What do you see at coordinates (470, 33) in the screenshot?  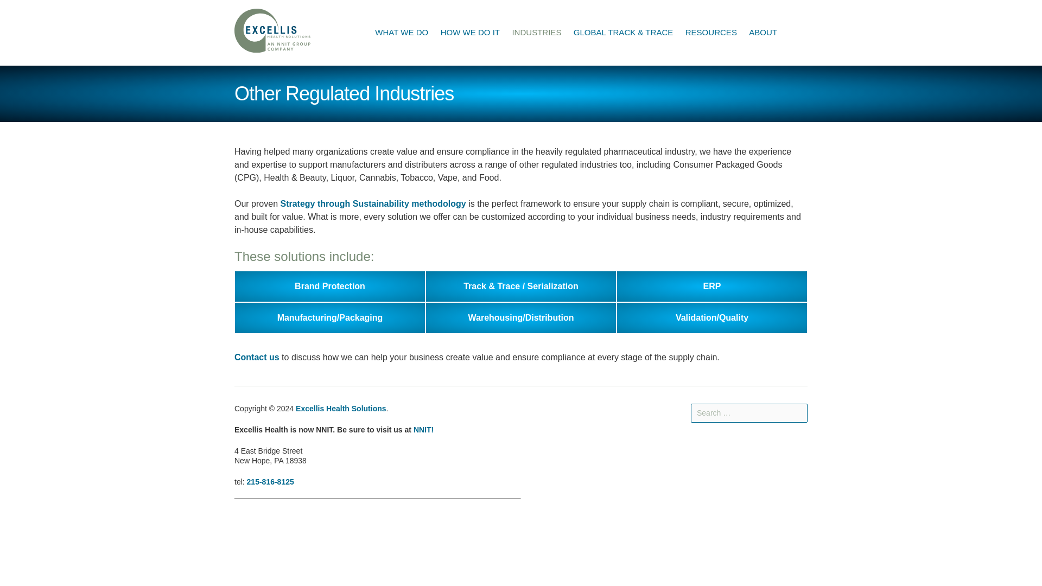 I see `HOW WE DO IT` at bounding box center [470, 33].